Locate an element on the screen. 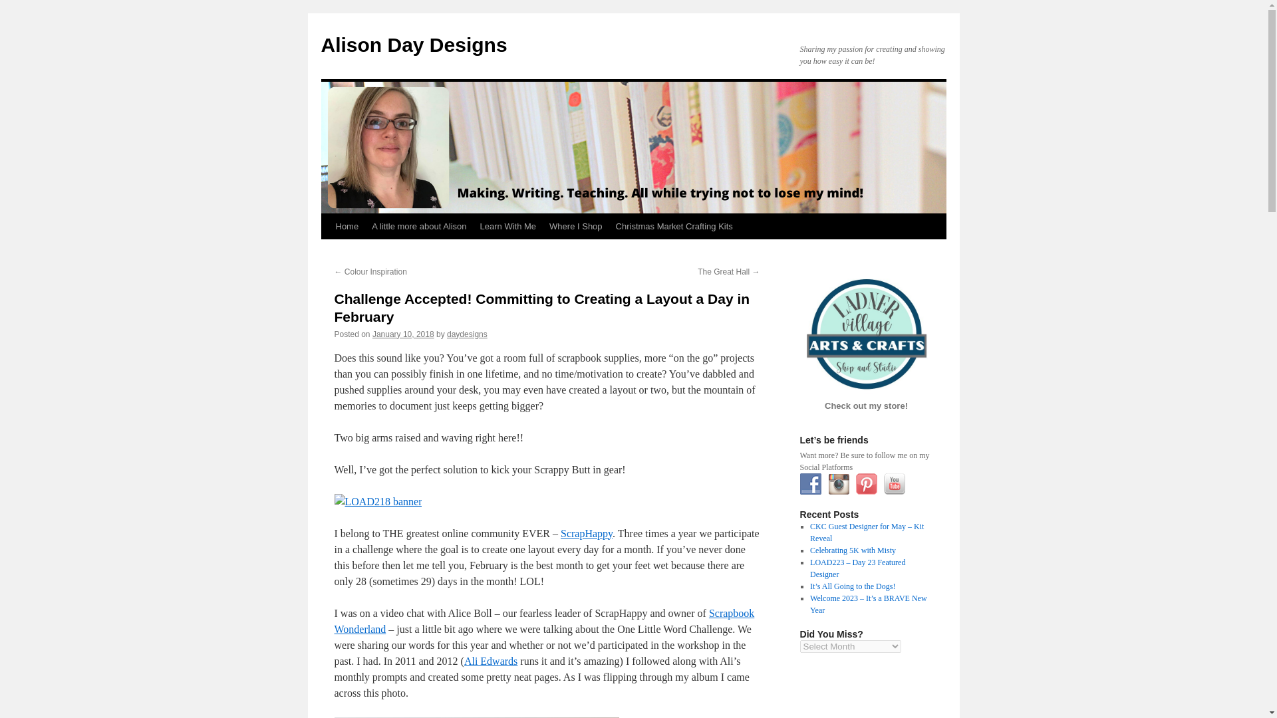  daydesigns is located at coordinates (467, 334).